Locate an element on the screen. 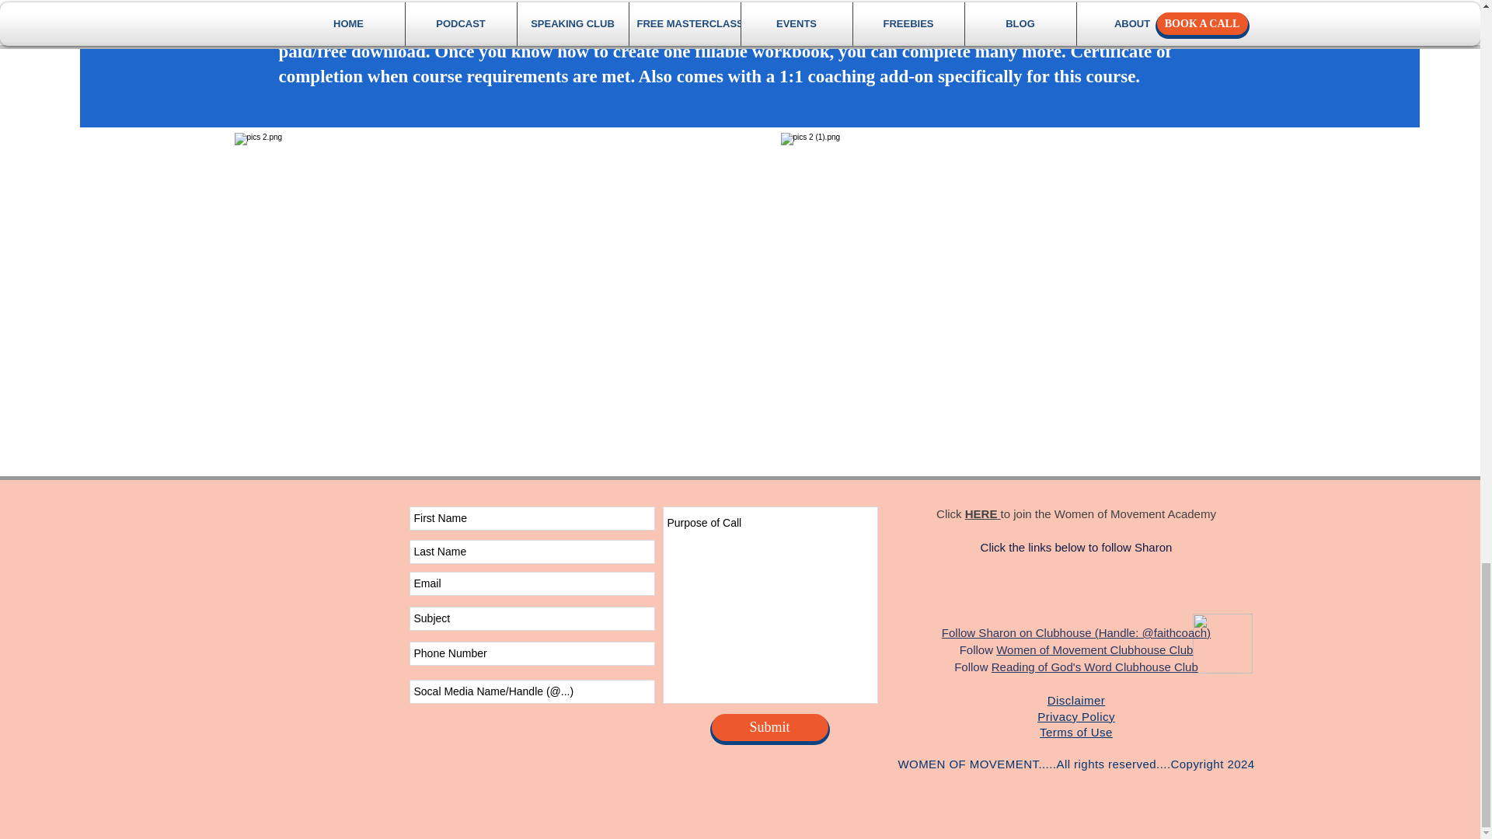 Image resolution: width=1492 pixels, height=839 pixels. Submit is located at coordinates (769, 727).